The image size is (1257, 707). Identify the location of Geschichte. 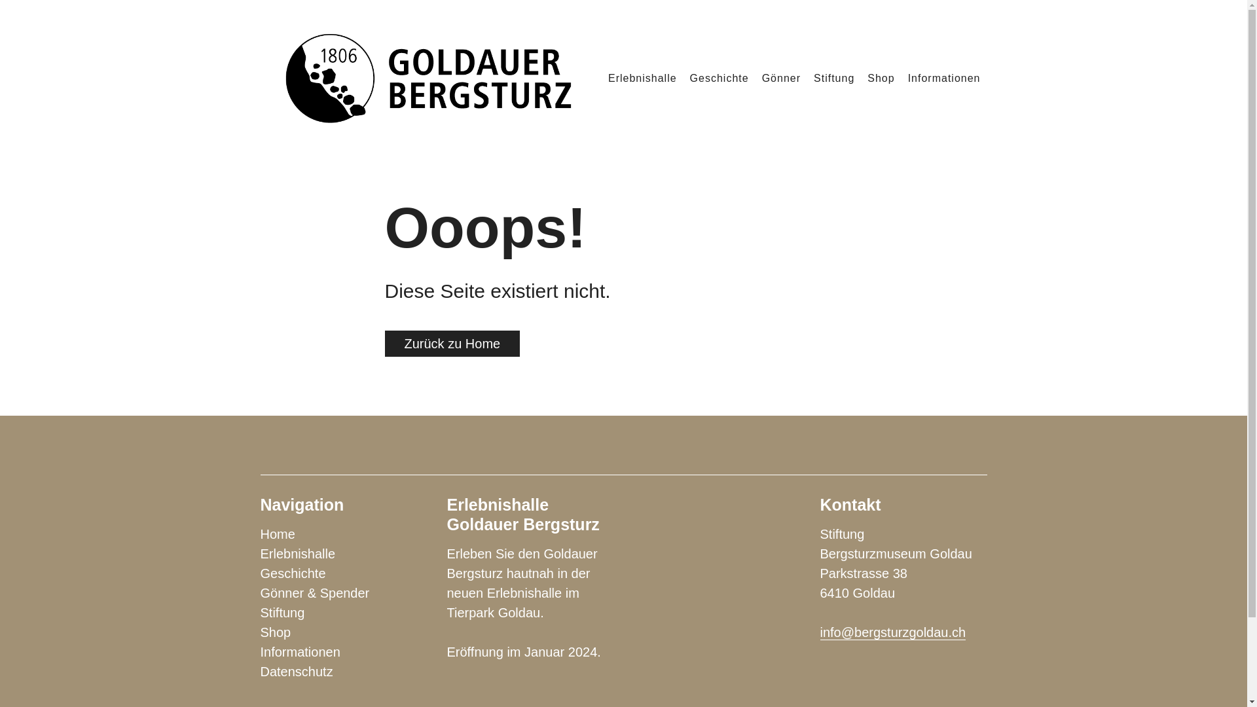
(720, 79).